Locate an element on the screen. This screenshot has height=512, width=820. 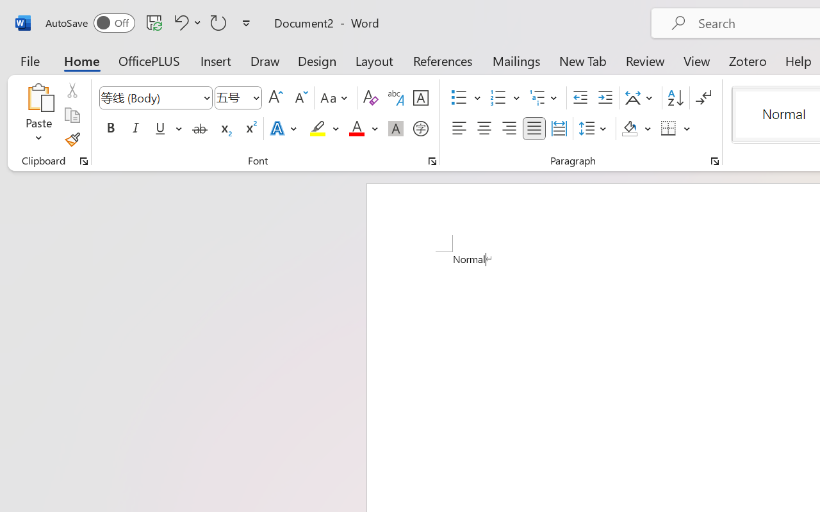
Underline is located at coordinates (160, 129).